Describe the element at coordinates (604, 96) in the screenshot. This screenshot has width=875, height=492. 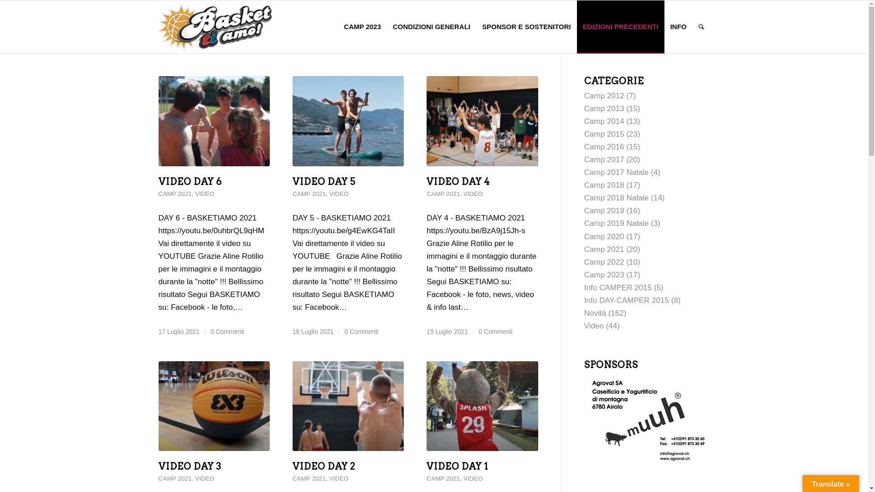
I see `Camp 2012` at that location.